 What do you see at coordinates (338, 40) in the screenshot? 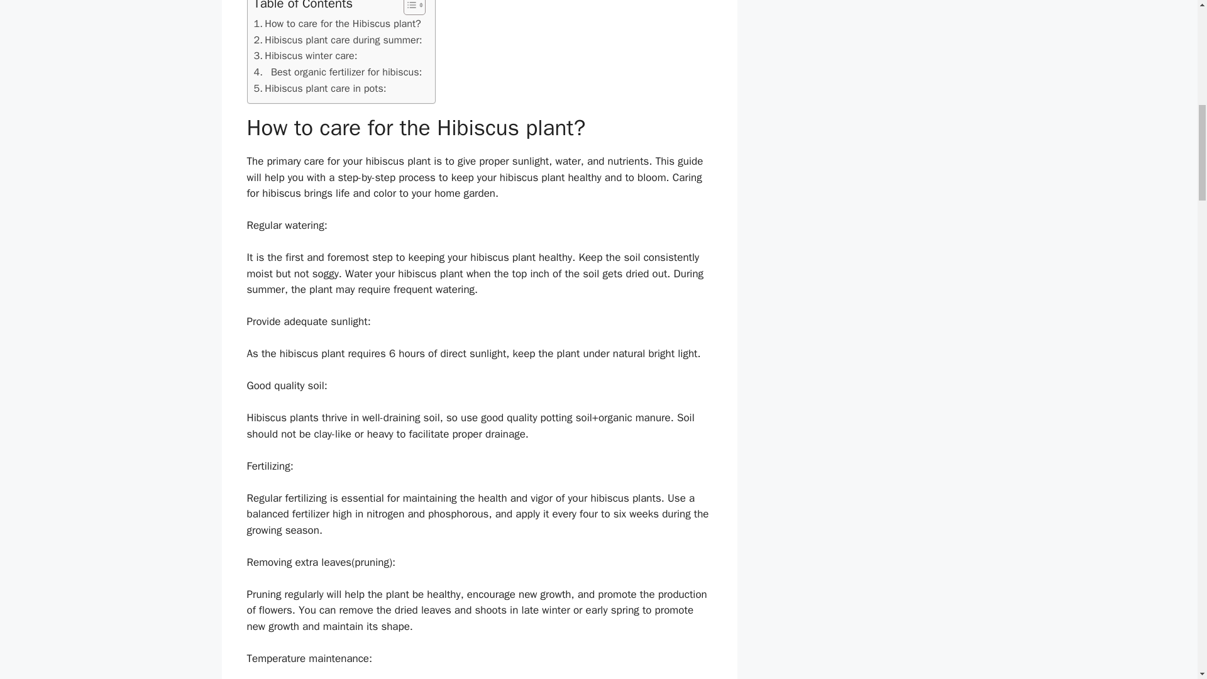
I see `Hibiscus plant care during summer:` at bounding box center [338, 40].